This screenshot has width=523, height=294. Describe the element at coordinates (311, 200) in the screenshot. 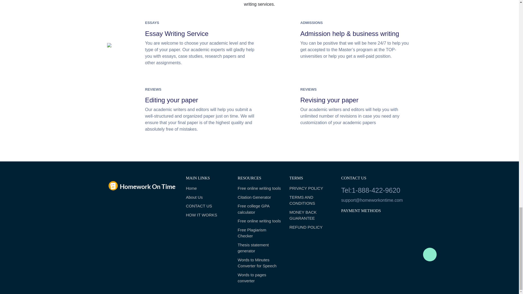

I see `TERMS AND CONDITIONS` at that location.